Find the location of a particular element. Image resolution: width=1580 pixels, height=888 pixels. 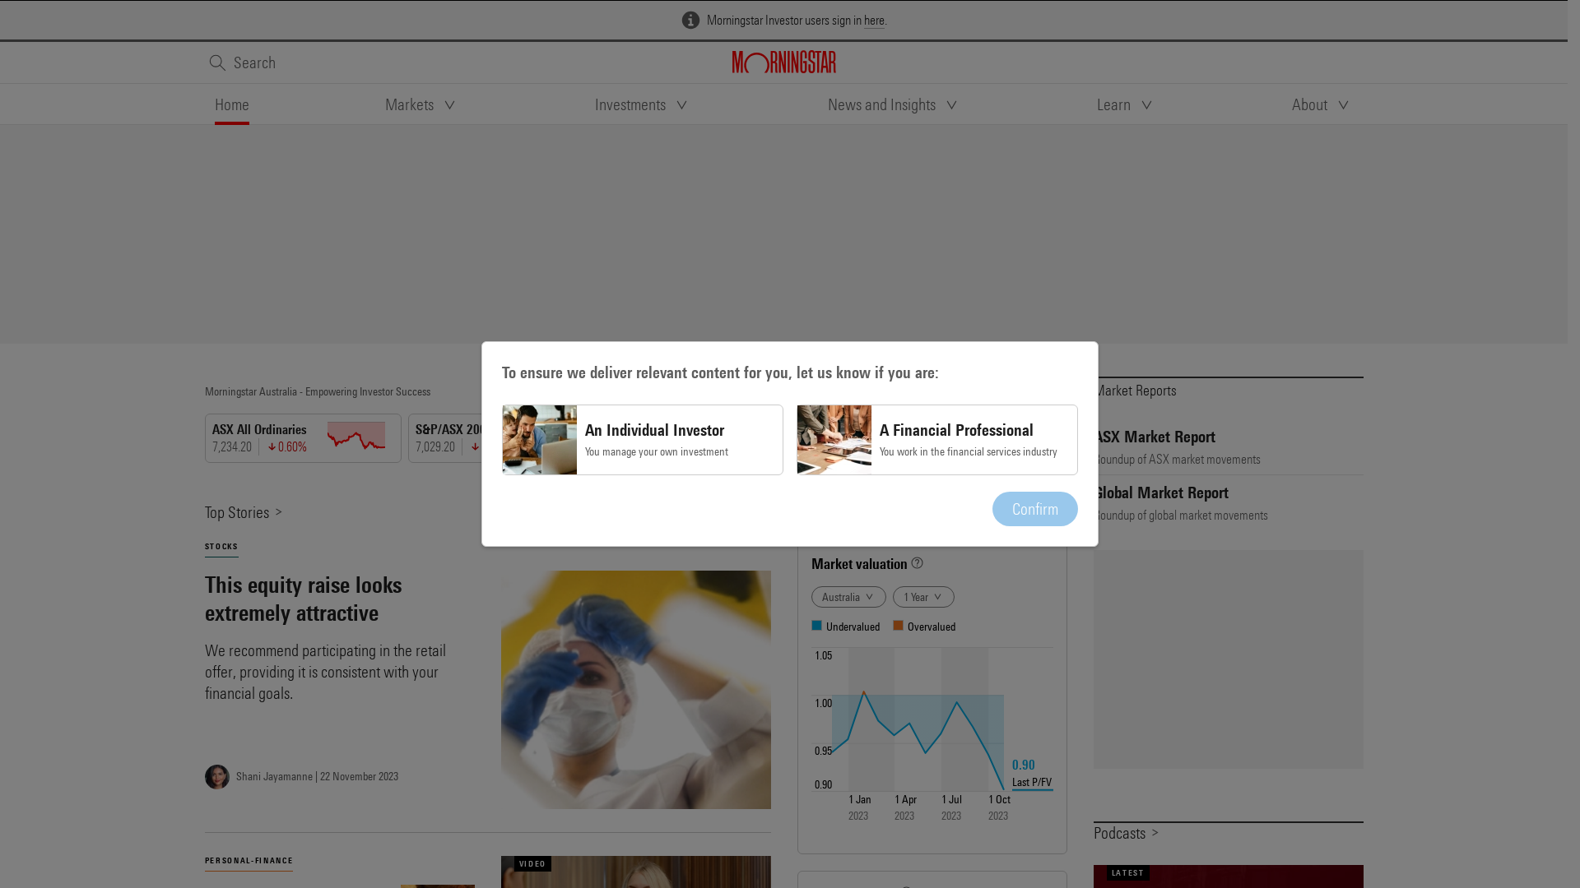

HKSE
17,910.84
0.99% is located at coordinates (917, 438).